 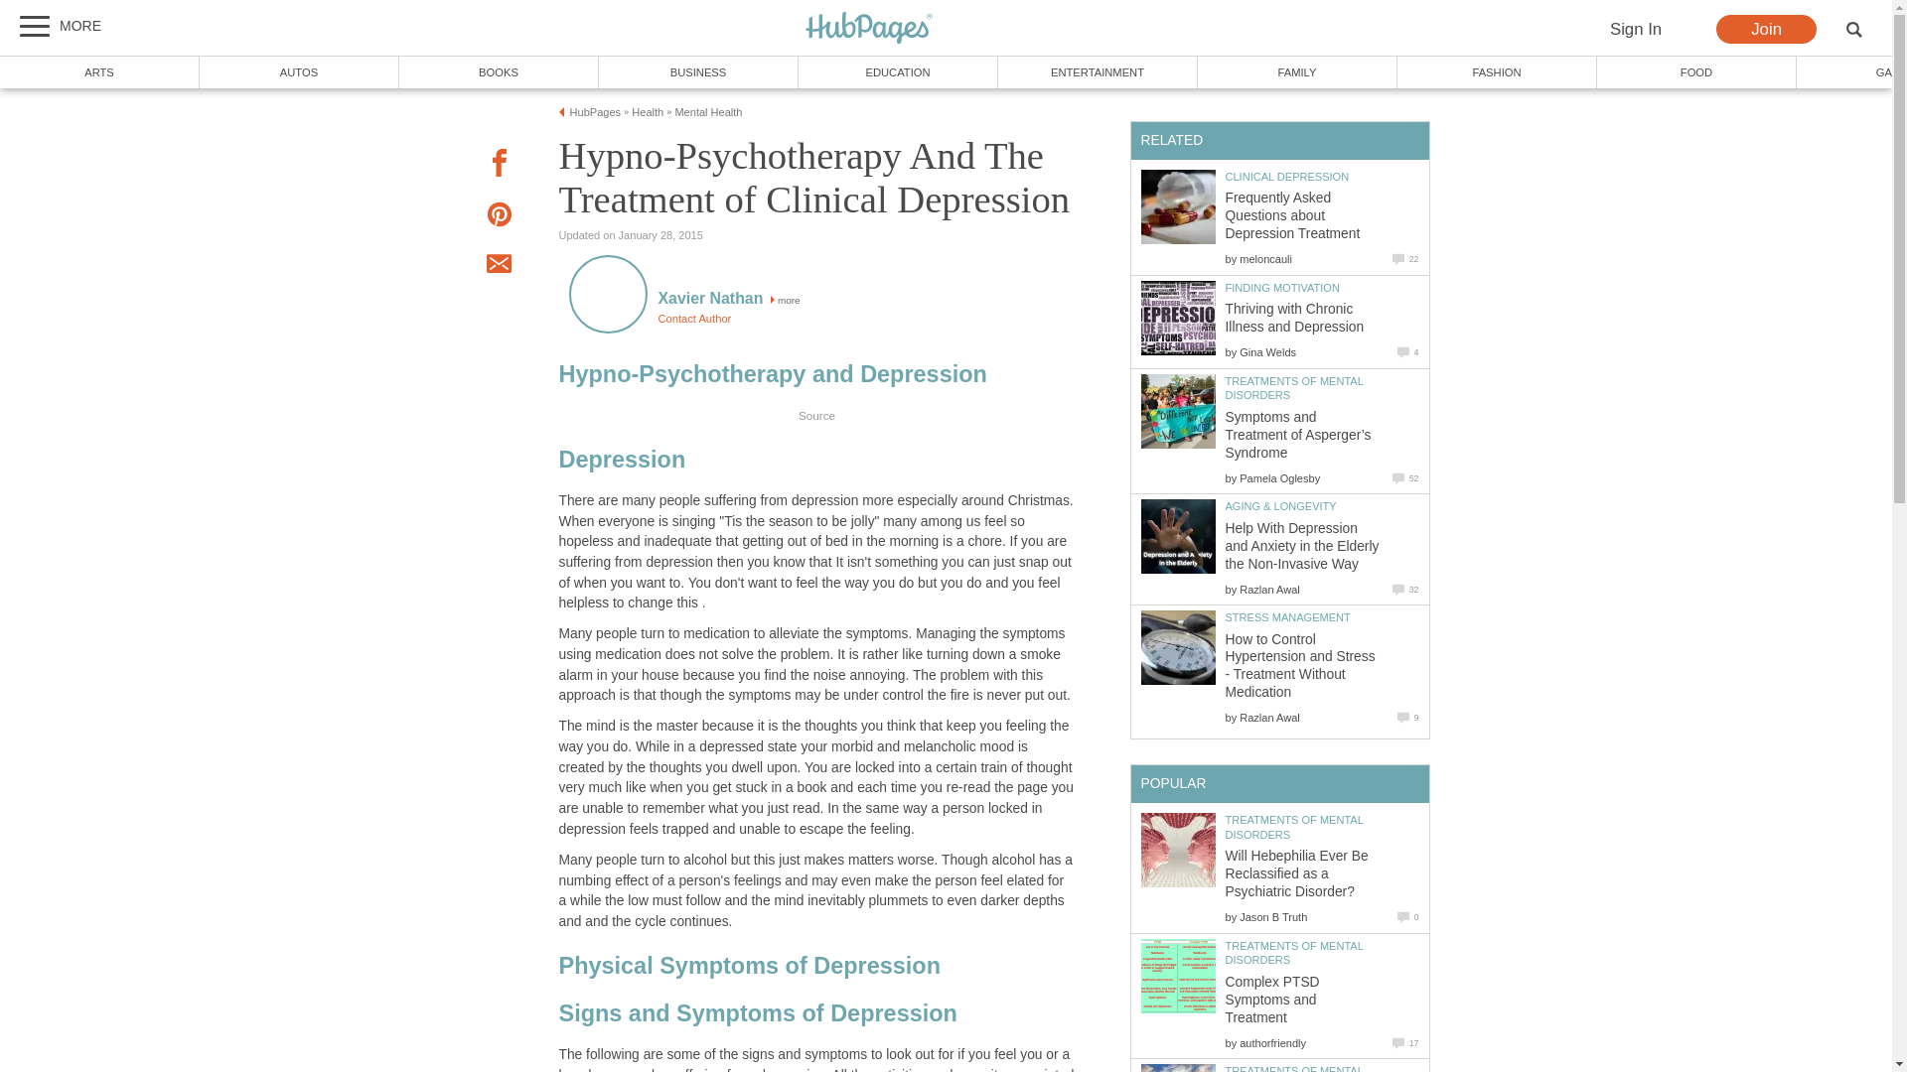 I want to click on HubPages, so click(x=869, y=28).